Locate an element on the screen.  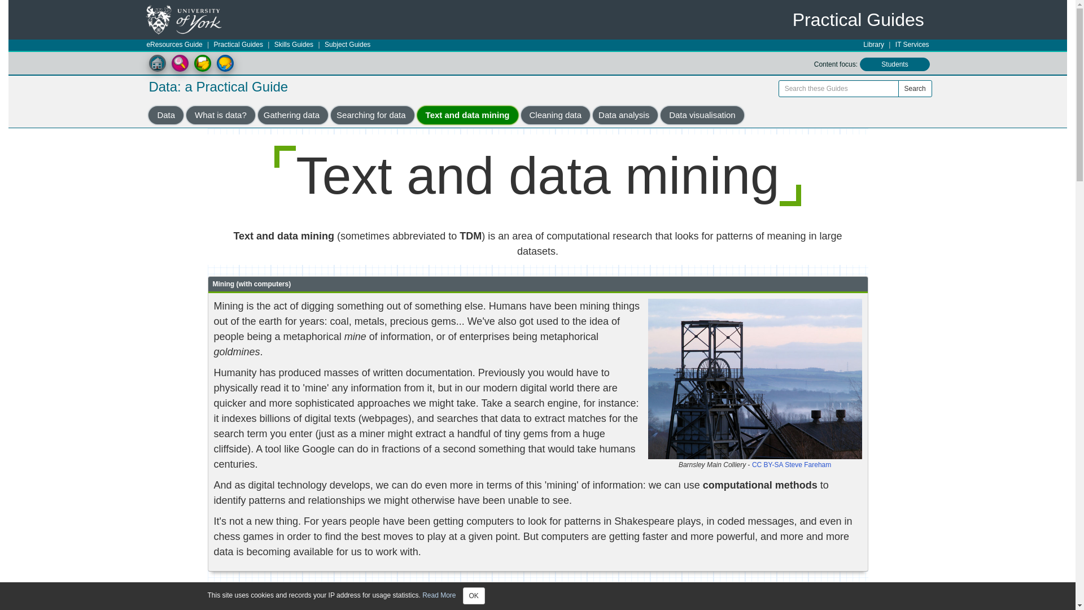
Data is located at coordinates (166, 115).